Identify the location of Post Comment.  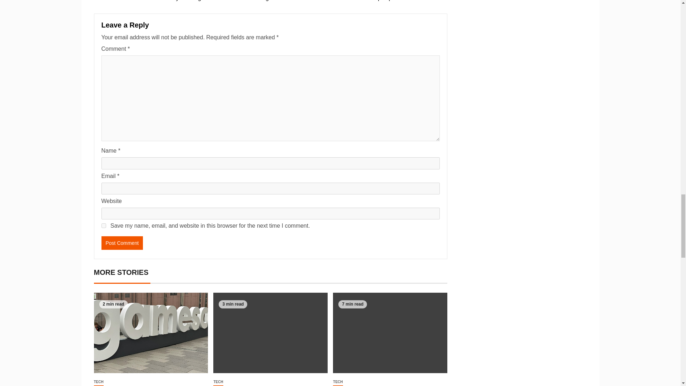
(122, 243).